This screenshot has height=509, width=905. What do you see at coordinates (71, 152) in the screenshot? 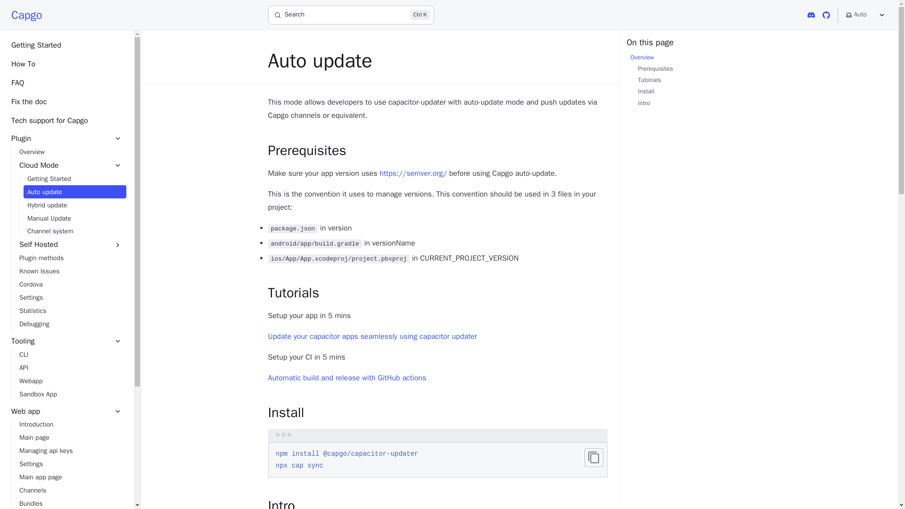
I see `Overview` at bounding box center [71, 152].